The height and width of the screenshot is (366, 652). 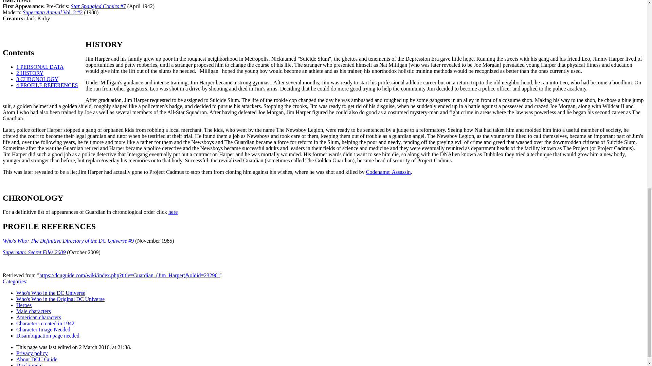 What do you see at coordinates (53, 12) in the screenshot?
I see `Superman Annual Vol. 2 2` at bounding box center [53, 12].